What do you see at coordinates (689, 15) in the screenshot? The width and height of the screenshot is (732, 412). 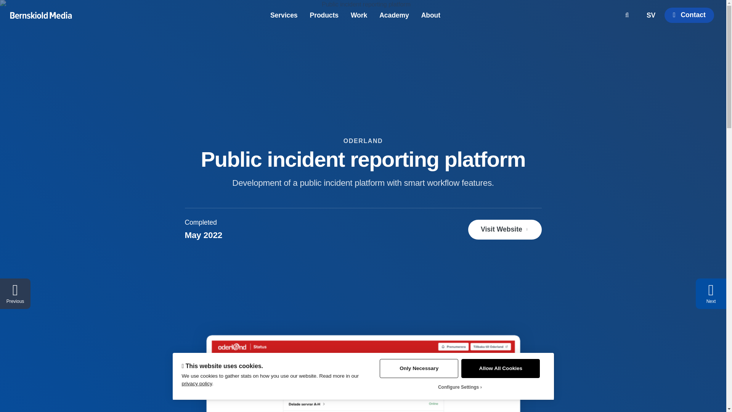 I see `Contact` at bounding box center [689, 15].